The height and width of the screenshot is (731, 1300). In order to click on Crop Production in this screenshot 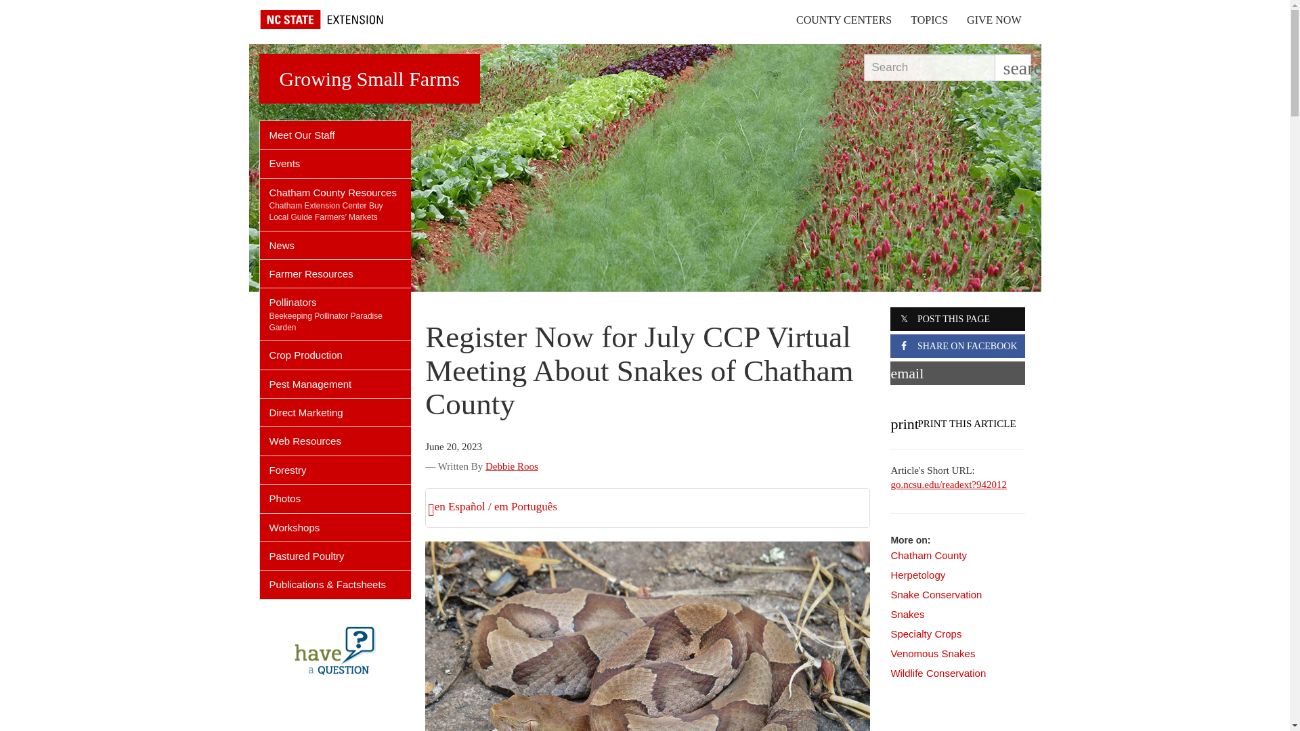, I will do `click(336, 355)`.